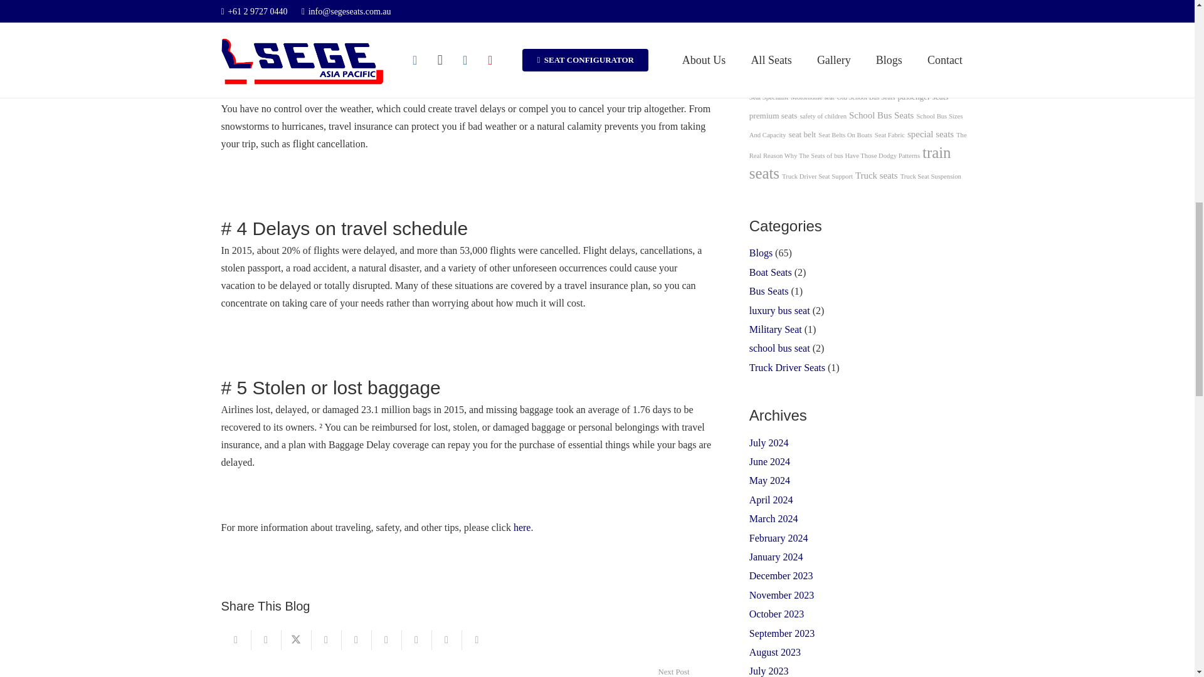  What do you see at coordinates (446, 639) in the screenshot?
I see `Share this` at bounding box center [446, 639].